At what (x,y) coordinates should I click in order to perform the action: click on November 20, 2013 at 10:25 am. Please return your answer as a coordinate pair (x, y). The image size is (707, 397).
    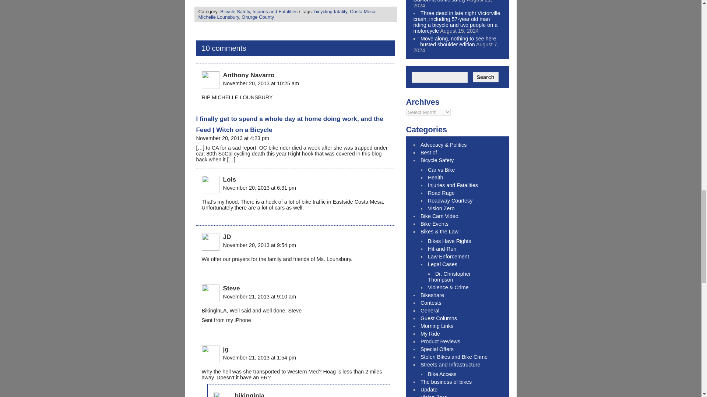
    Looking at the image, I should click on (261, 83).